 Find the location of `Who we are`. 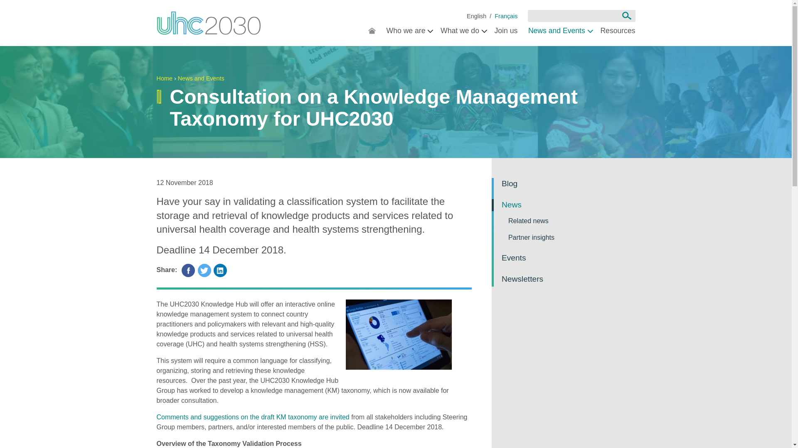

Who we are is located at coordinates (408, 32).